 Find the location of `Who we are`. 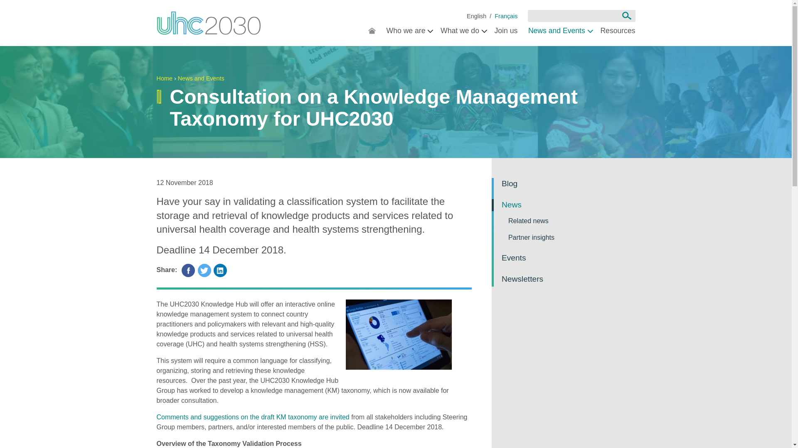

Who we are is located at coordinates (408, 32).